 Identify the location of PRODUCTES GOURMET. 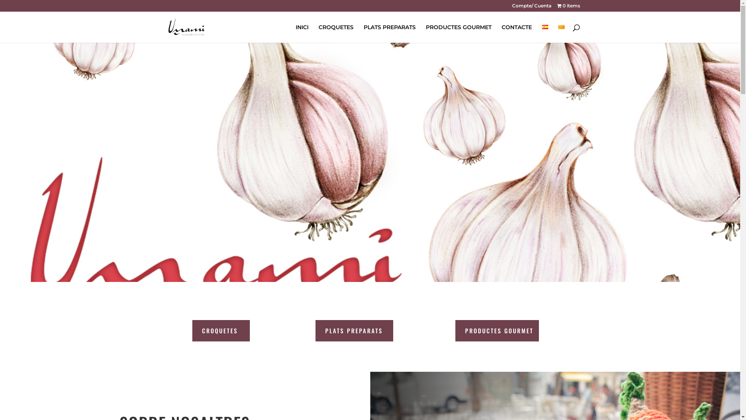
(458, 33).